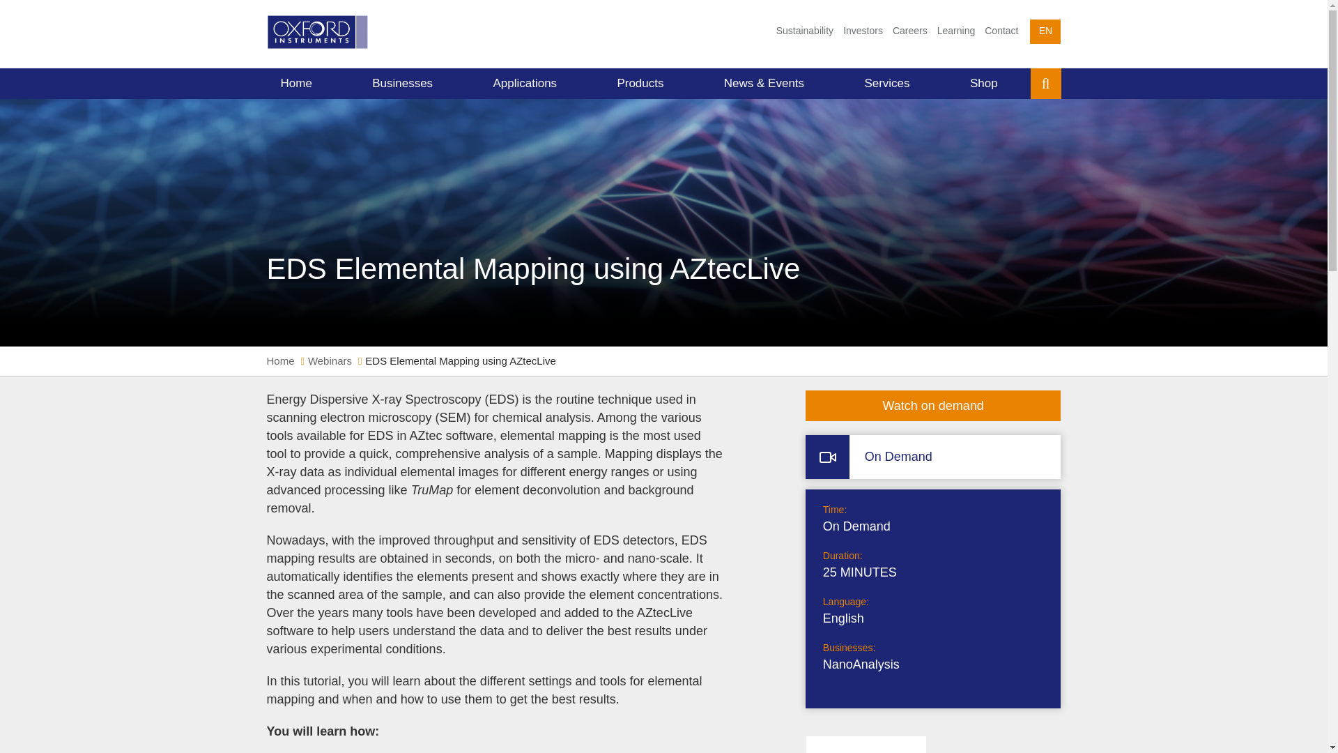 The height and width of the screenshot is (753, 1338). I want to click on Learning, so click(956, 31).